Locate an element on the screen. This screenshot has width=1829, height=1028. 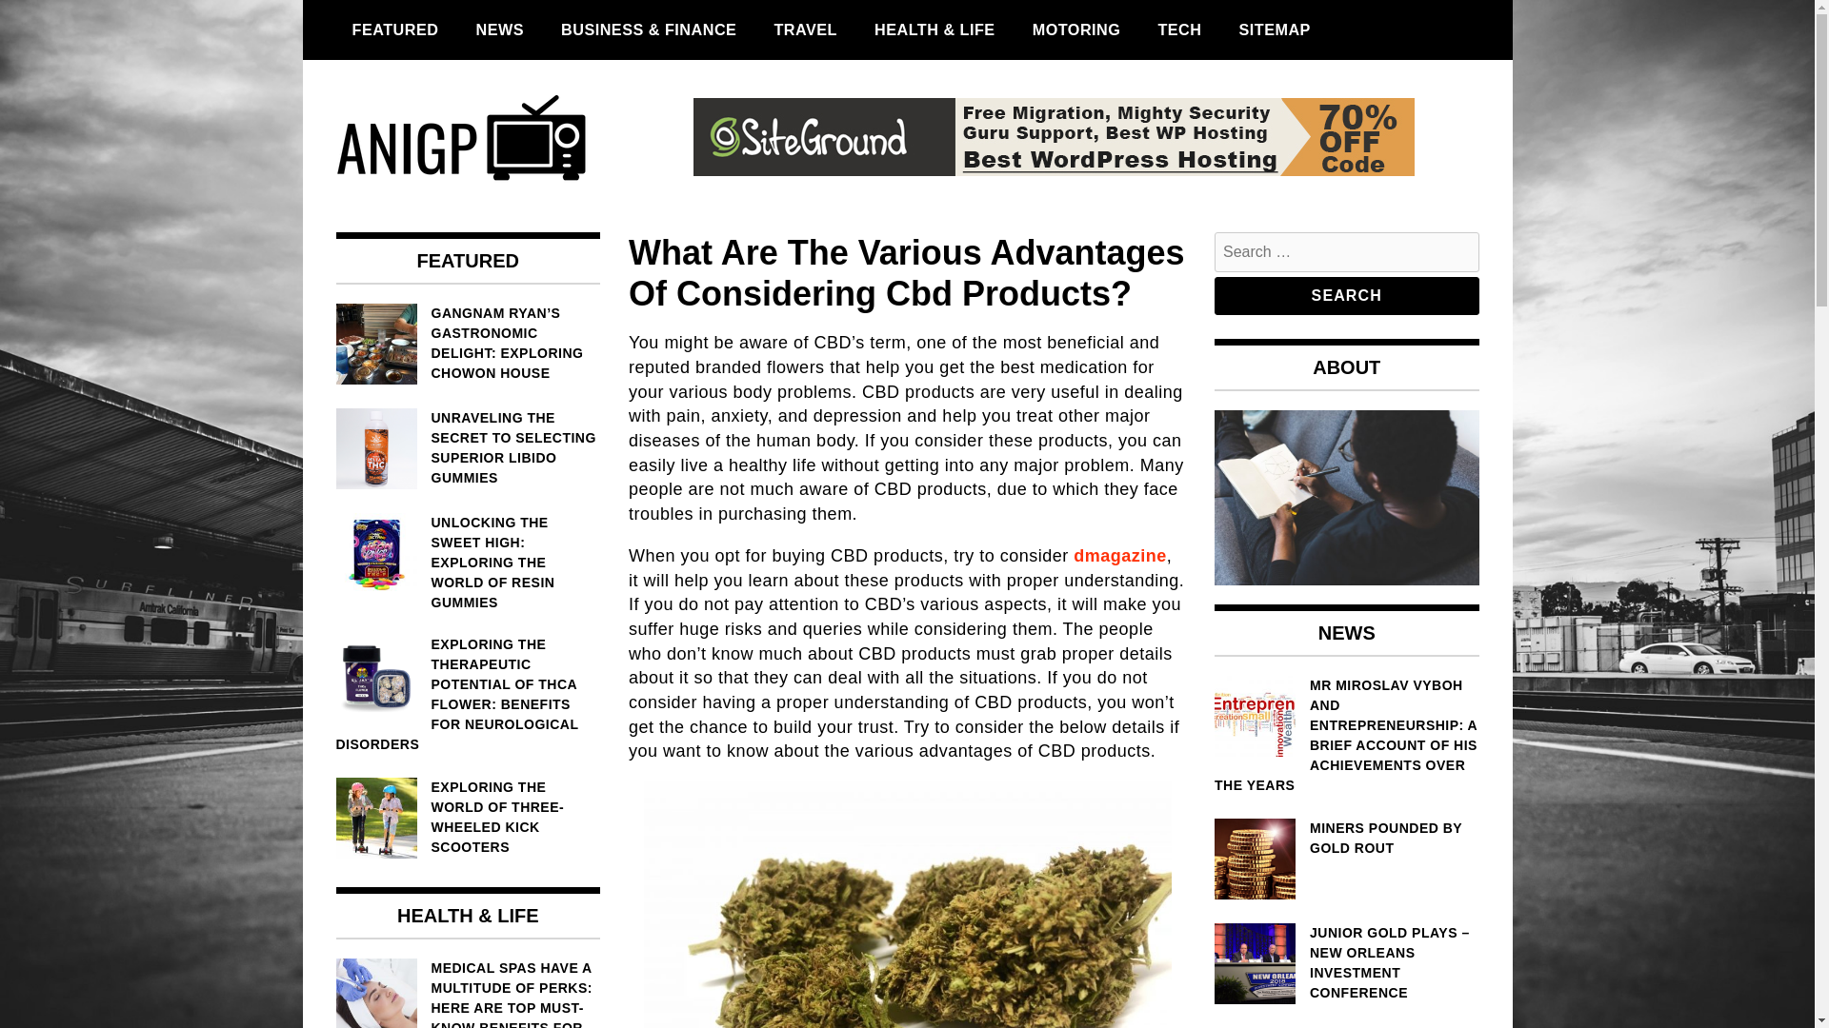
EXPLORING THE WORLD OF THREE-WHEELED KICK SCOOTERS is located at coordinates (467, 817).